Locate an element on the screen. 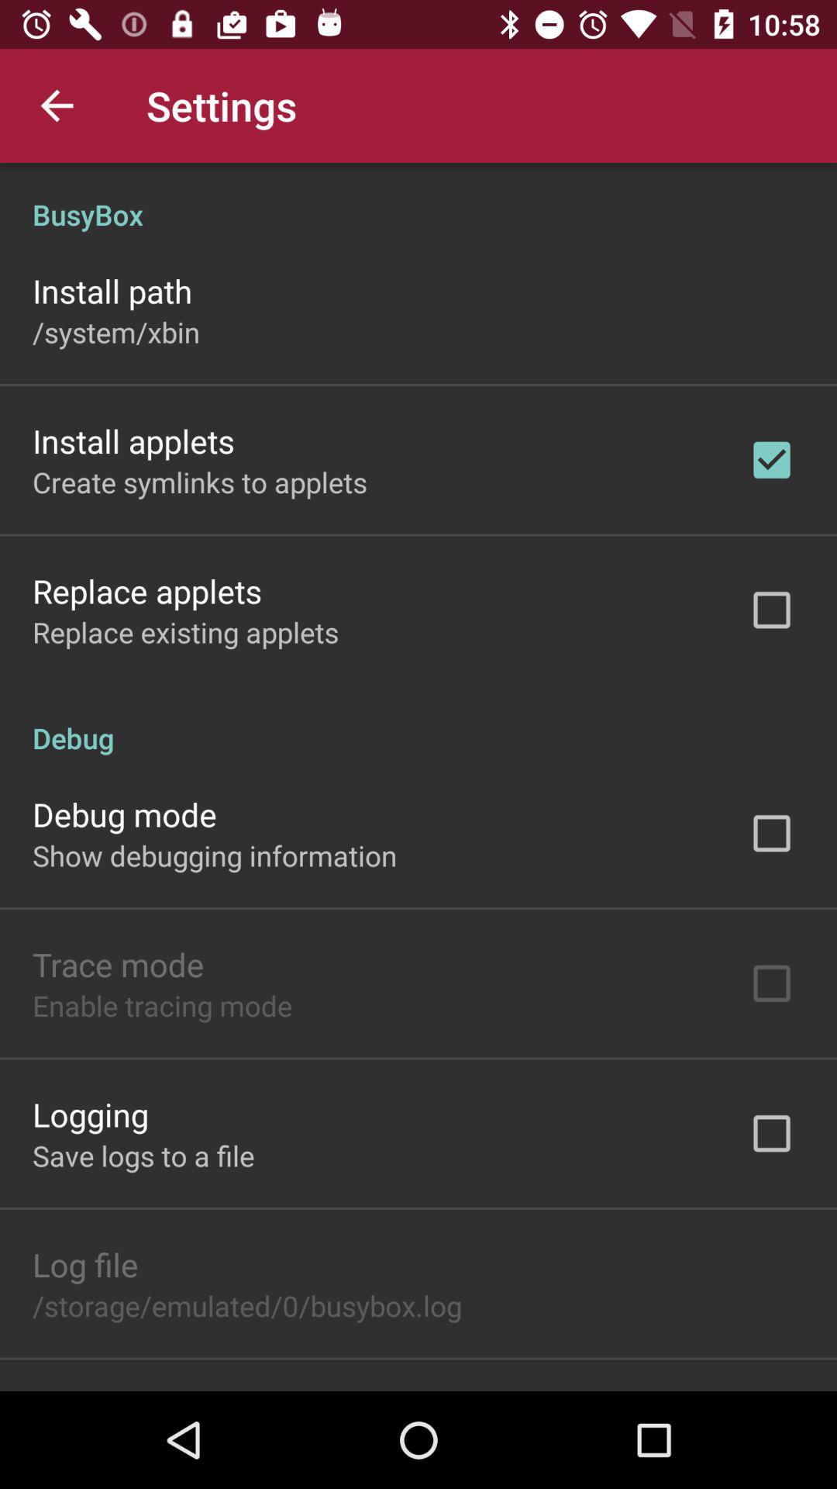 This screenshot has width=837, height=1489. flip until the debug mode is located at coordinates (124, 814).